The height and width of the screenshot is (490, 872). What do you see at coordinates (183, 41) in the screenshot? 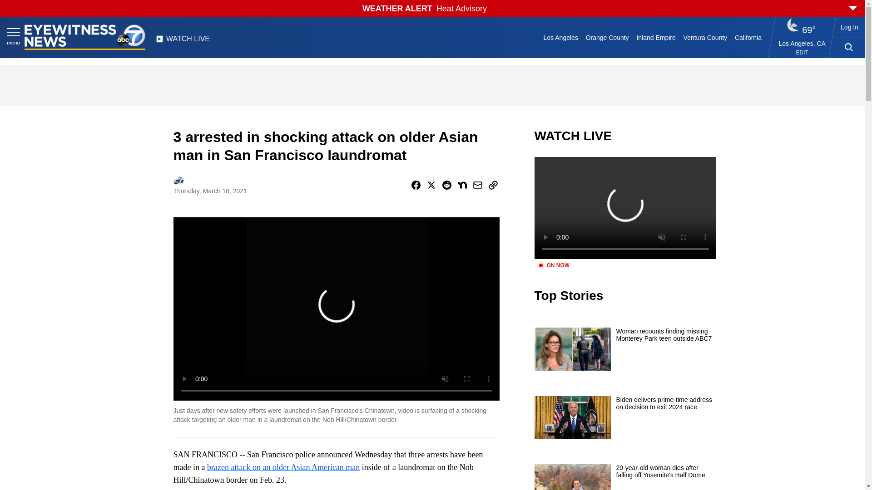
I see `WATCH LIVE` at bounding box center [183, 41].